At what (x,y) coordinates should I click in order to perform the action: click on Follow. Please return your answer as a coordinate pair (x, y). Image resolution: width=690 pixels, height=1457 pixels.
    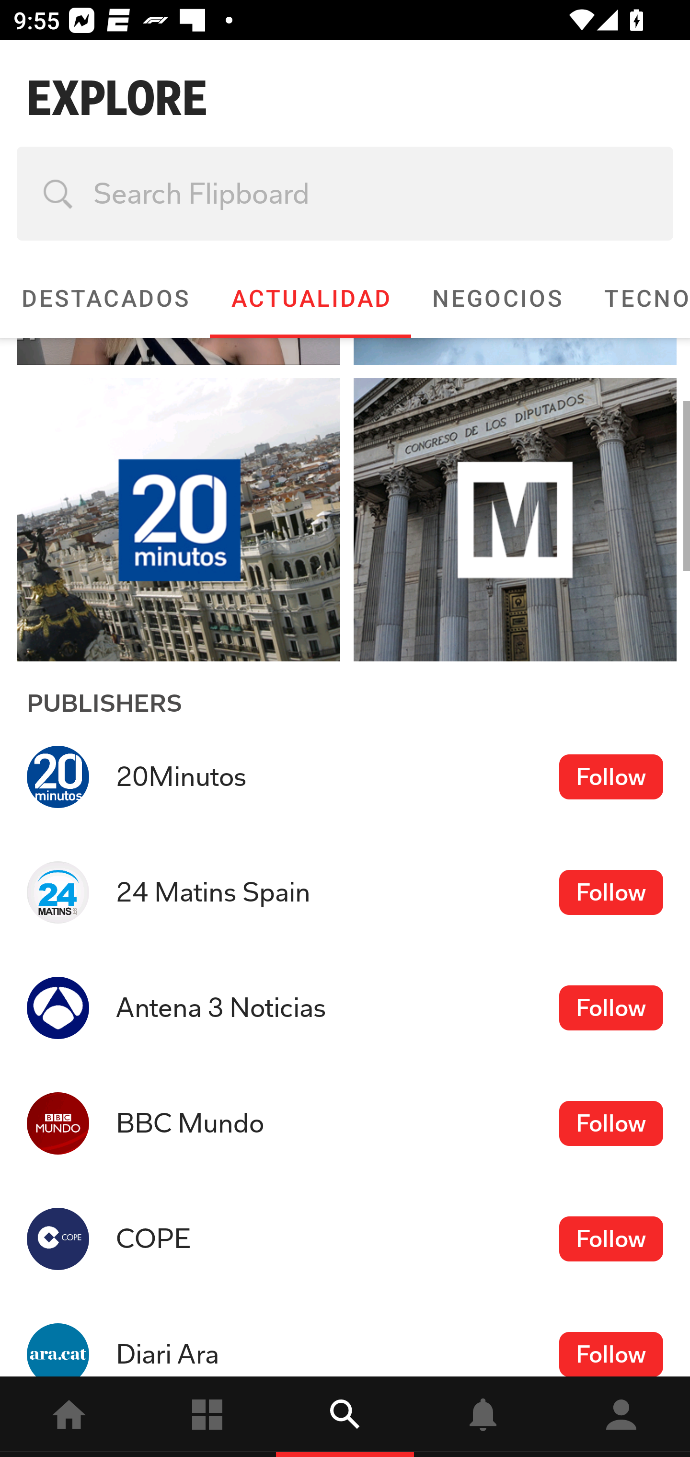
    Looking at the image, I should click on (610, 1124).